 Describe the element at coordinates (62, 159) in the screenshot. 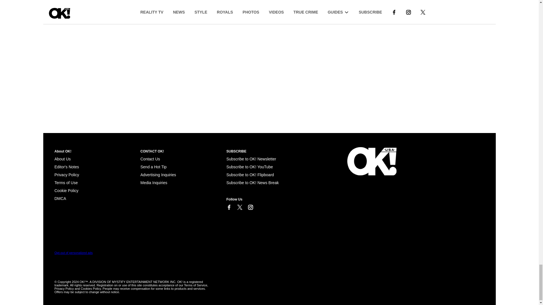

I see `About Us` at that location.